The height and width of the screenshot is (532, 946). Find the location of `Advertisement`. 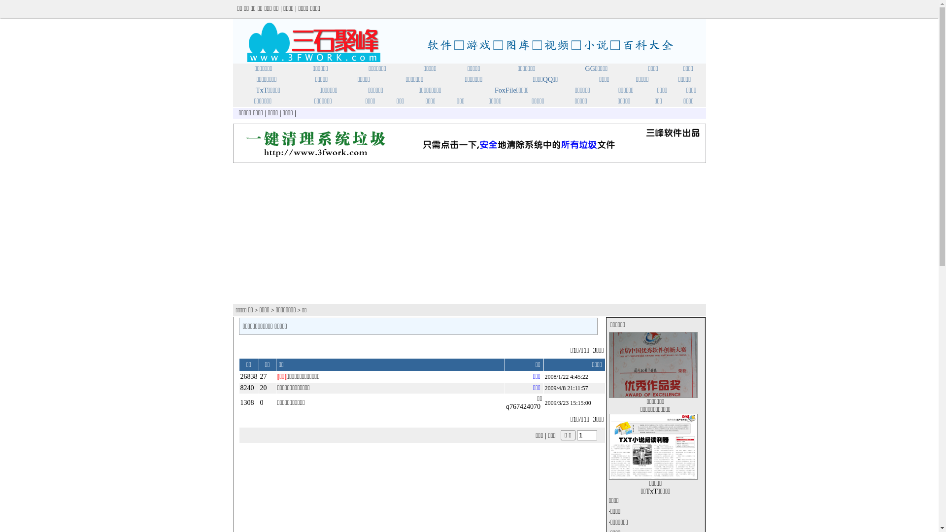

Advertisement is located at coordinates (469, 234).